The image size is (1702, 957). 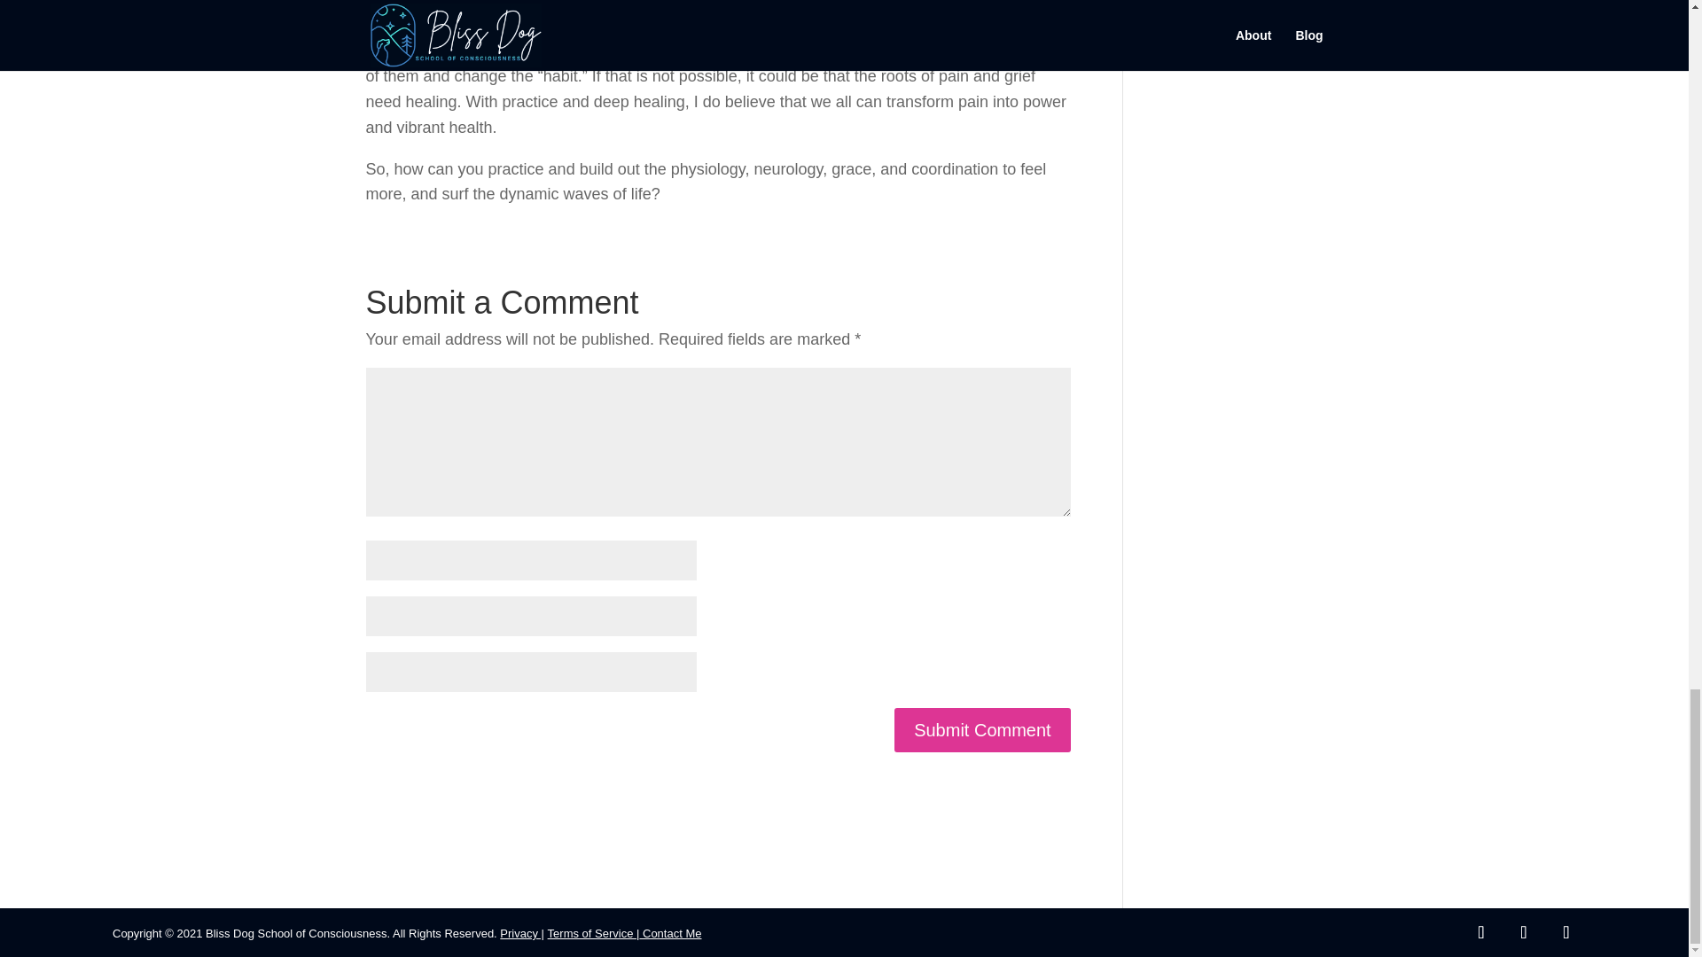 What do you see at coordinates (1524, 932) in the screenshot?
I see `Follow on Instagram` at bounding box center [1524, 932].